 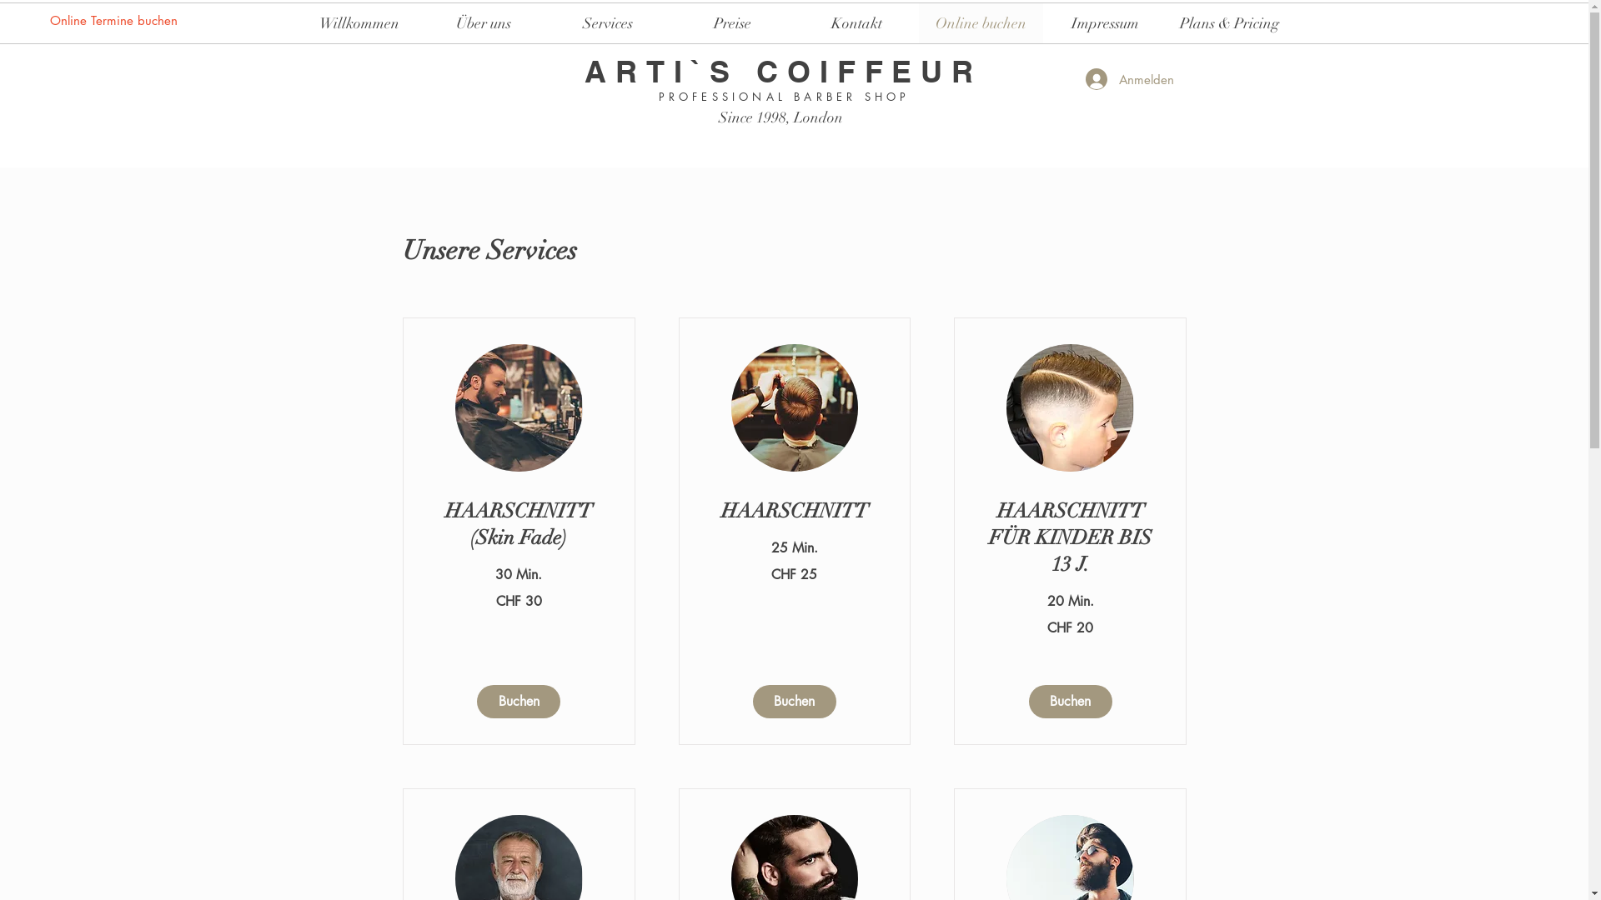 What do you see at coordinates (654, 72) in the screenshot?
I see ` ARTI`S` at bounding box center [654, 72].